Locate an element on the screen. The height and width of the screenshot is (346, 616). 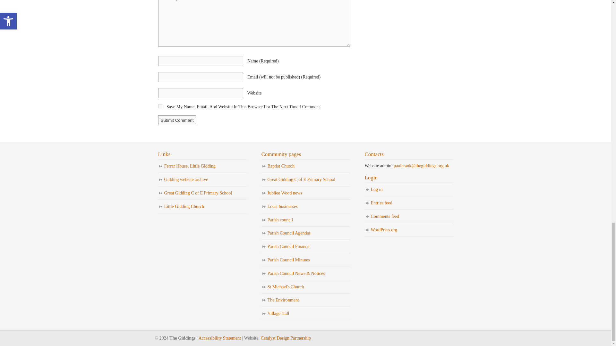
yes is located at coordinates (160, 106).